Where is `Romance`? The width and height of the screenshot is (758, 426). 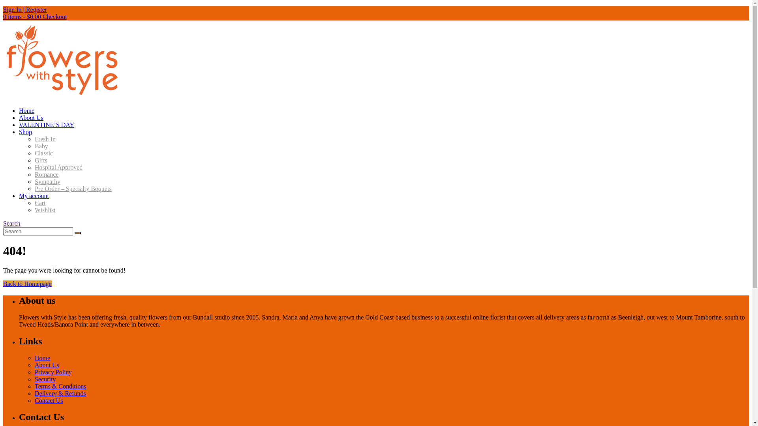 Romance is located at coordinates (47, 174).